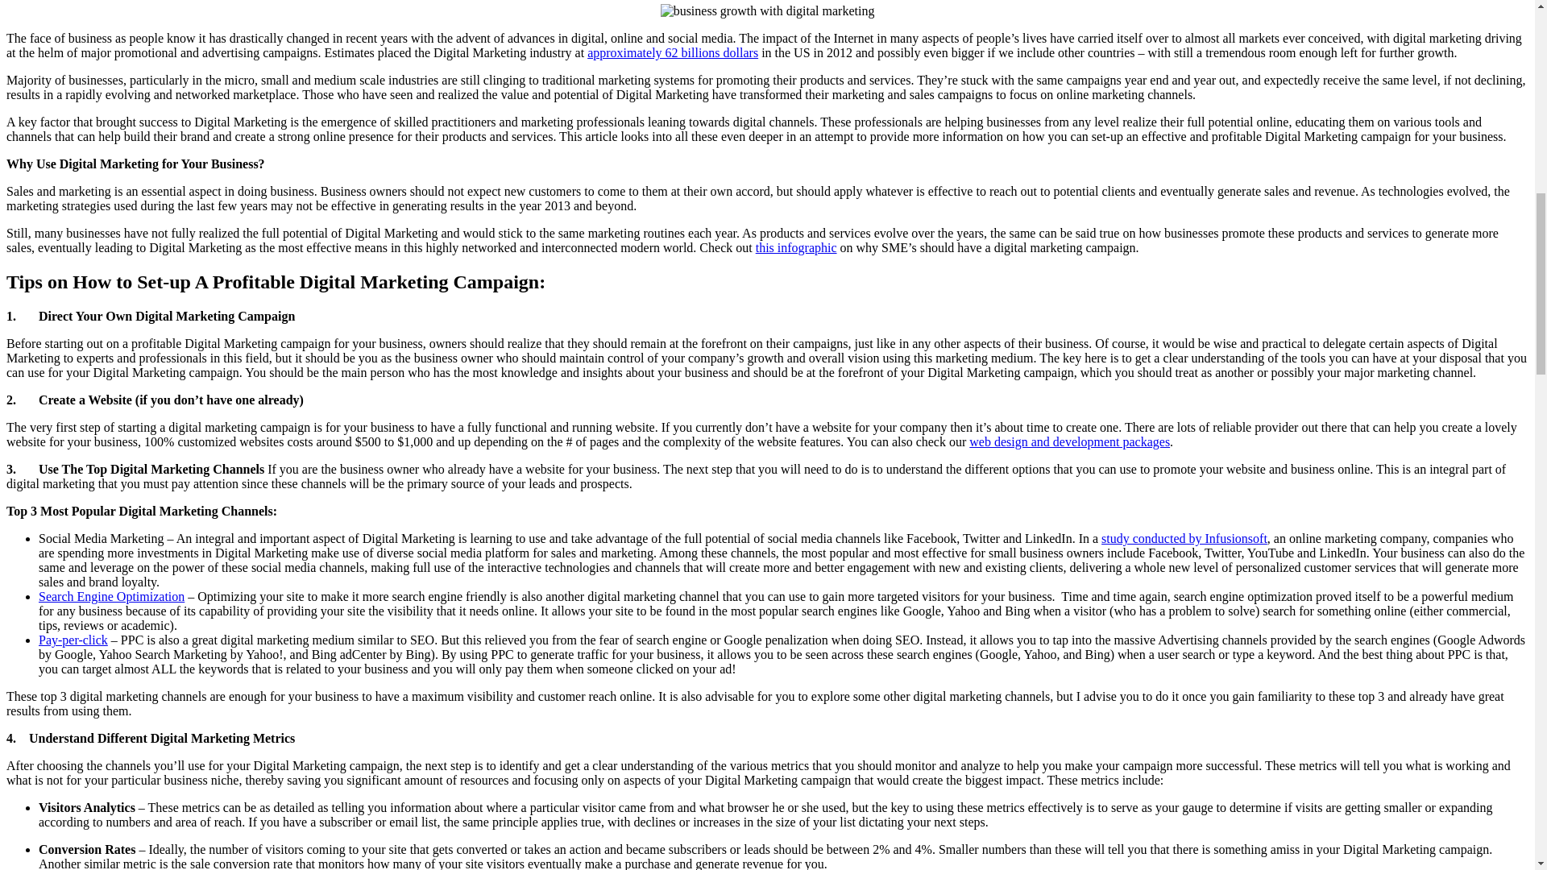 The width and height of the screenshot is (1547, 870). Describe the element at coordinates (796, 248) in the screenshot. I see `this infographic` at that location.